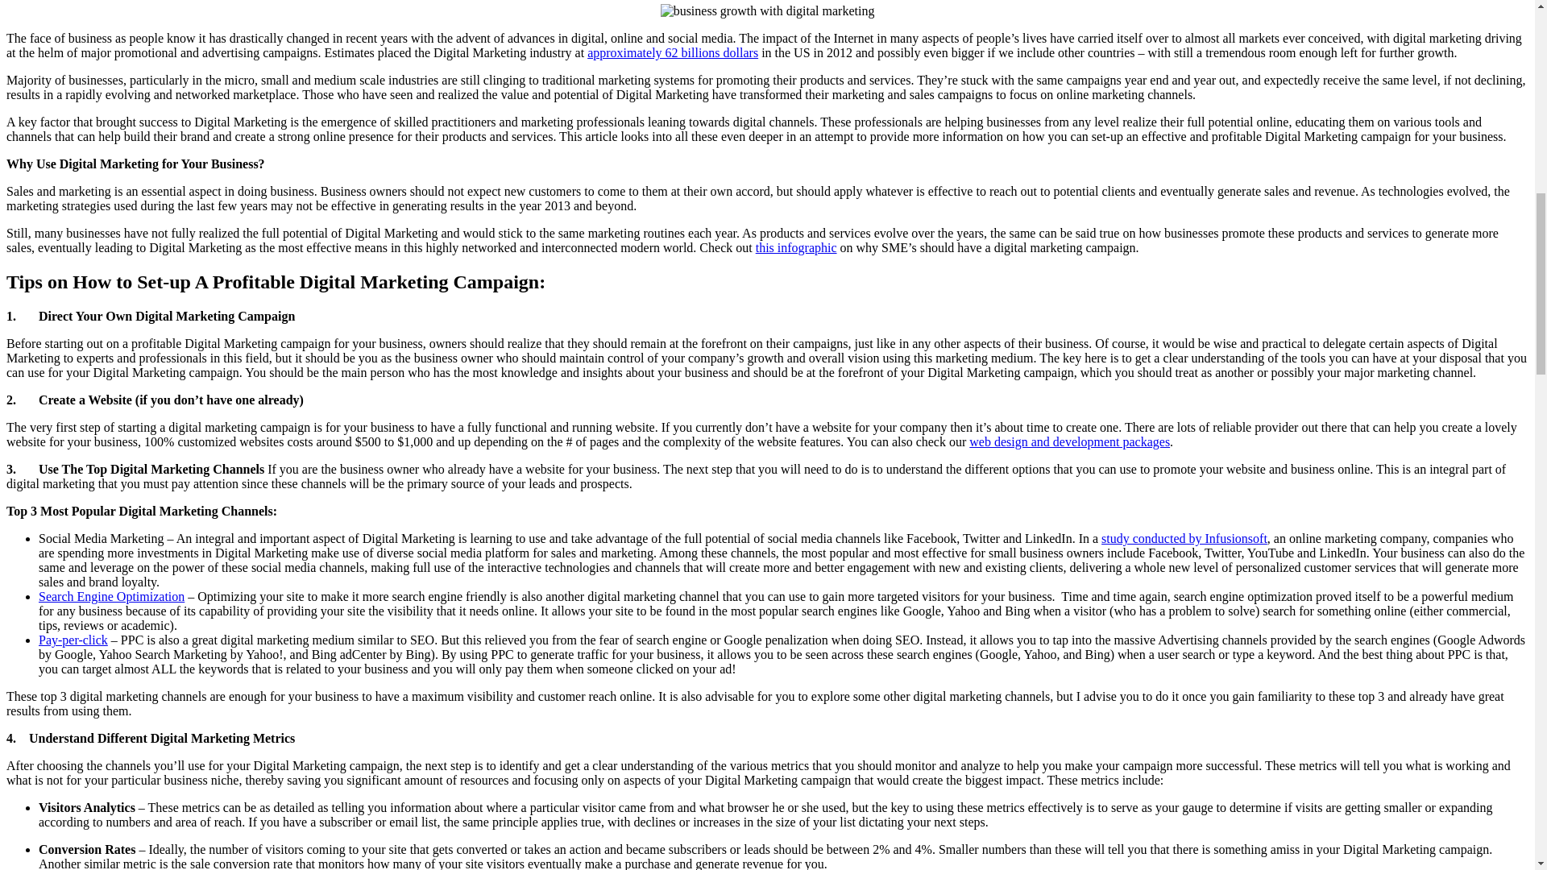 The width and height of the screenshot is (1547, 870). Describe the element at coordinates (796, 248) in the screenshot. I see `this infographic` at that location.